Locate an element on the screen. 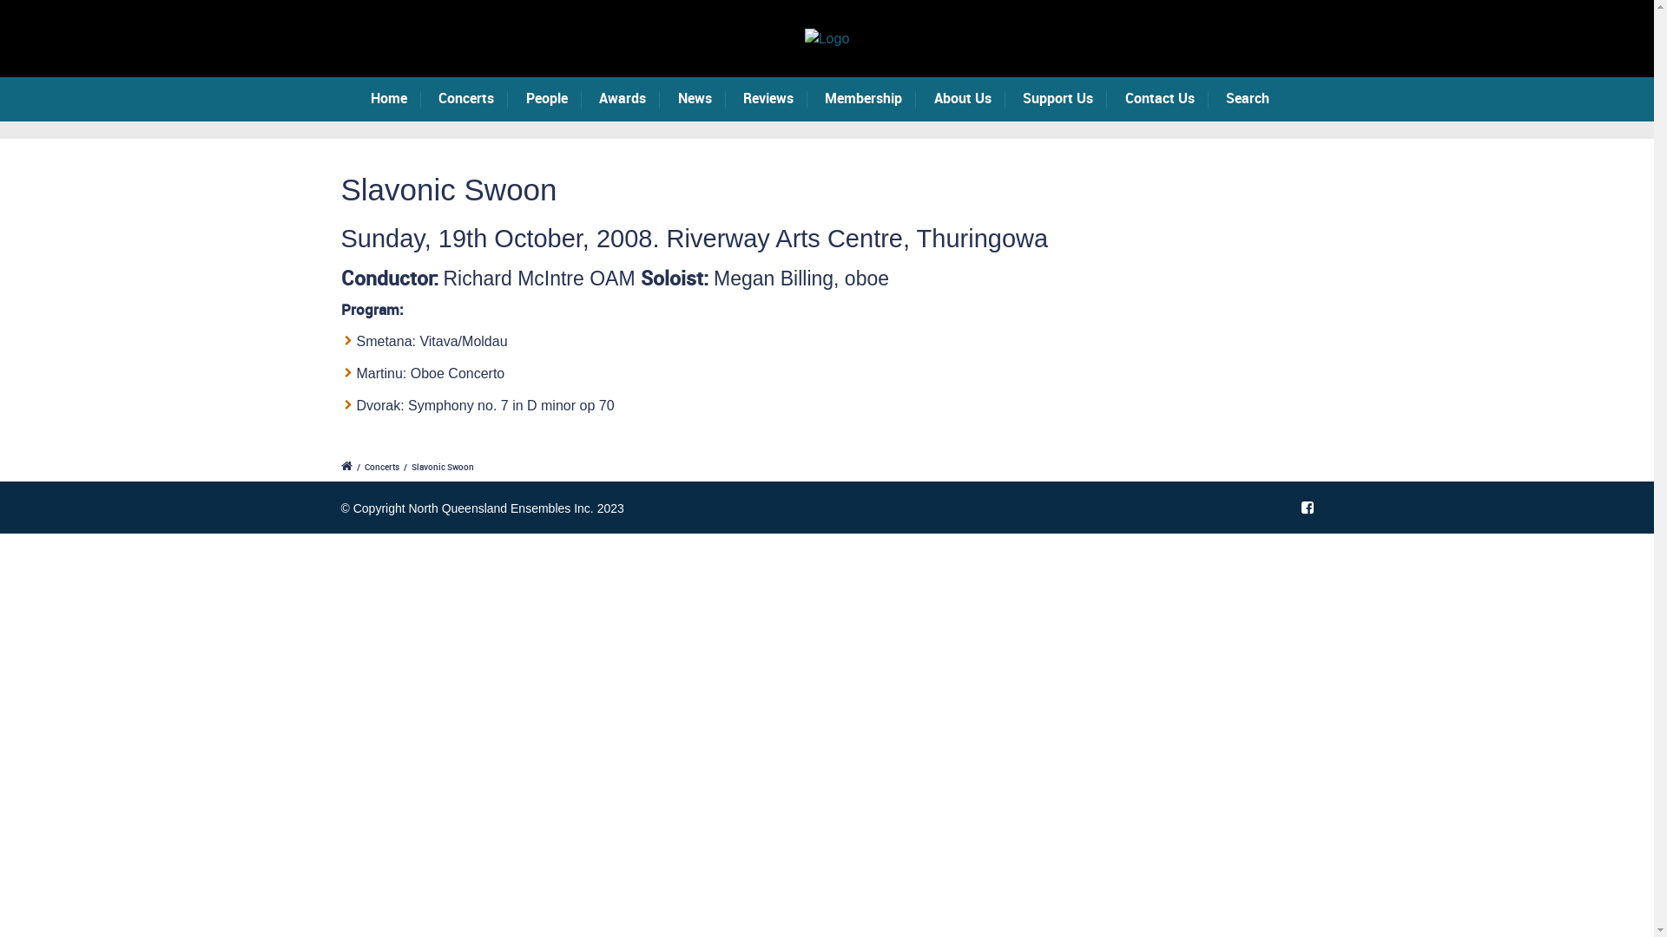 The image size is (1667, 937). Awards is located at coordinates (629, 99).